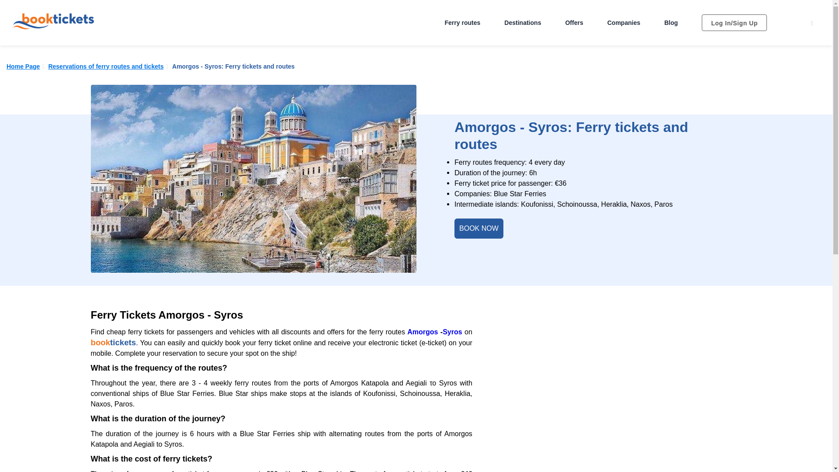 The image size is (839, 472). Describe the element at coordinates (462, 23) in the screenshot. I see `Ferry routes` at that location.